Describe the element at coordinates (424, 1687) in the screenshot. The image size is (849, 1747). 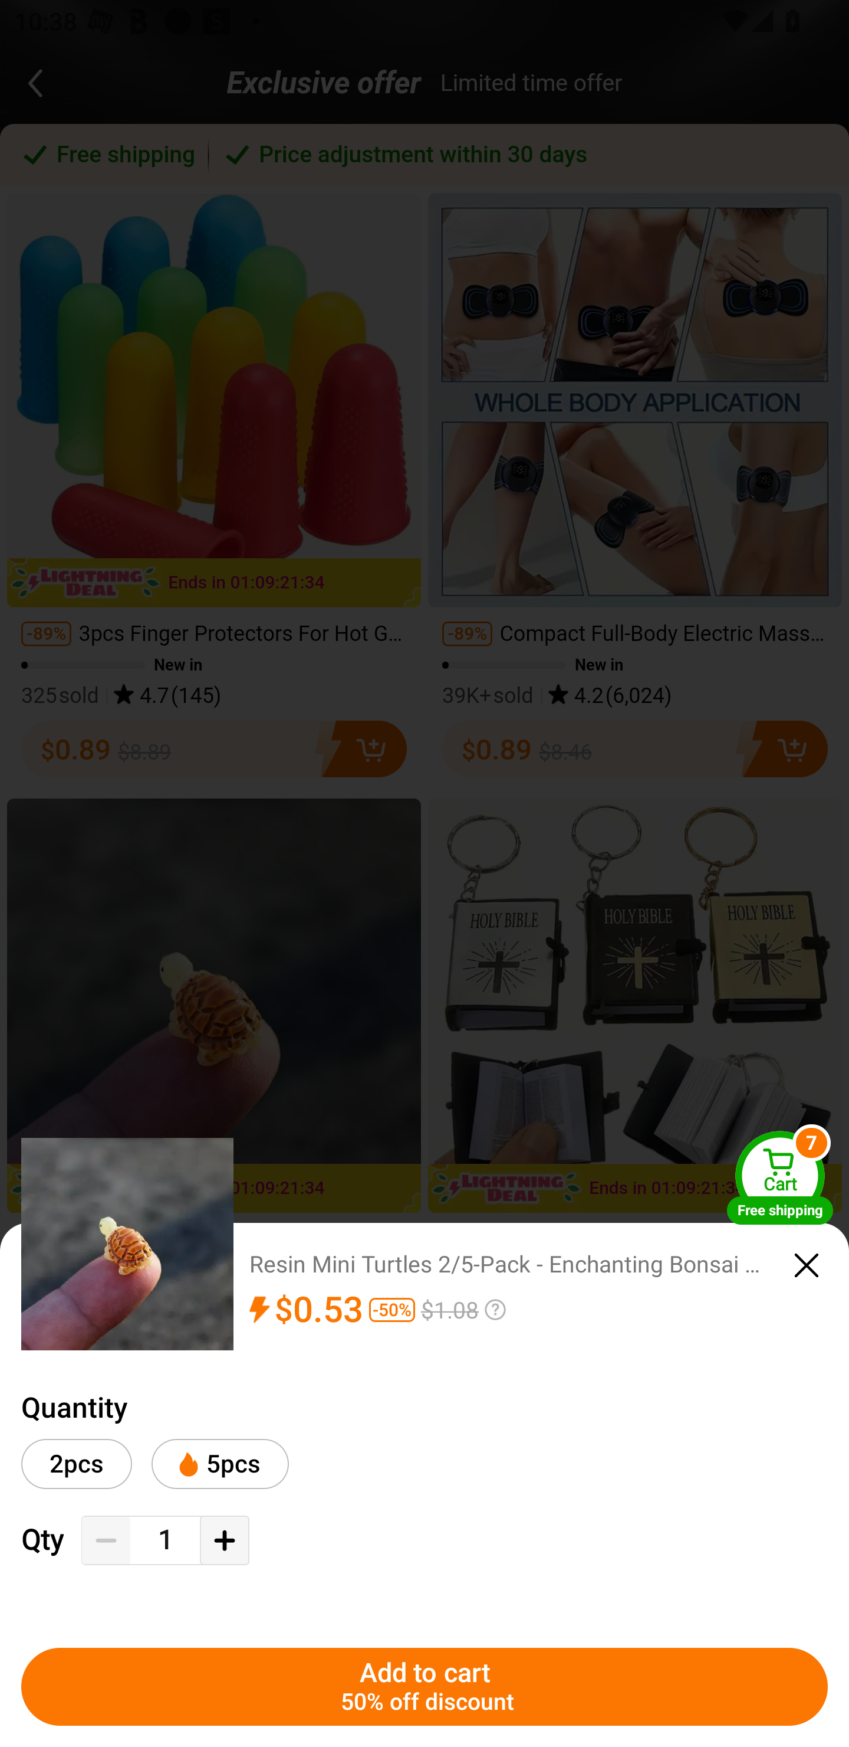
I see `Add to cart  50% off discount` at that location.